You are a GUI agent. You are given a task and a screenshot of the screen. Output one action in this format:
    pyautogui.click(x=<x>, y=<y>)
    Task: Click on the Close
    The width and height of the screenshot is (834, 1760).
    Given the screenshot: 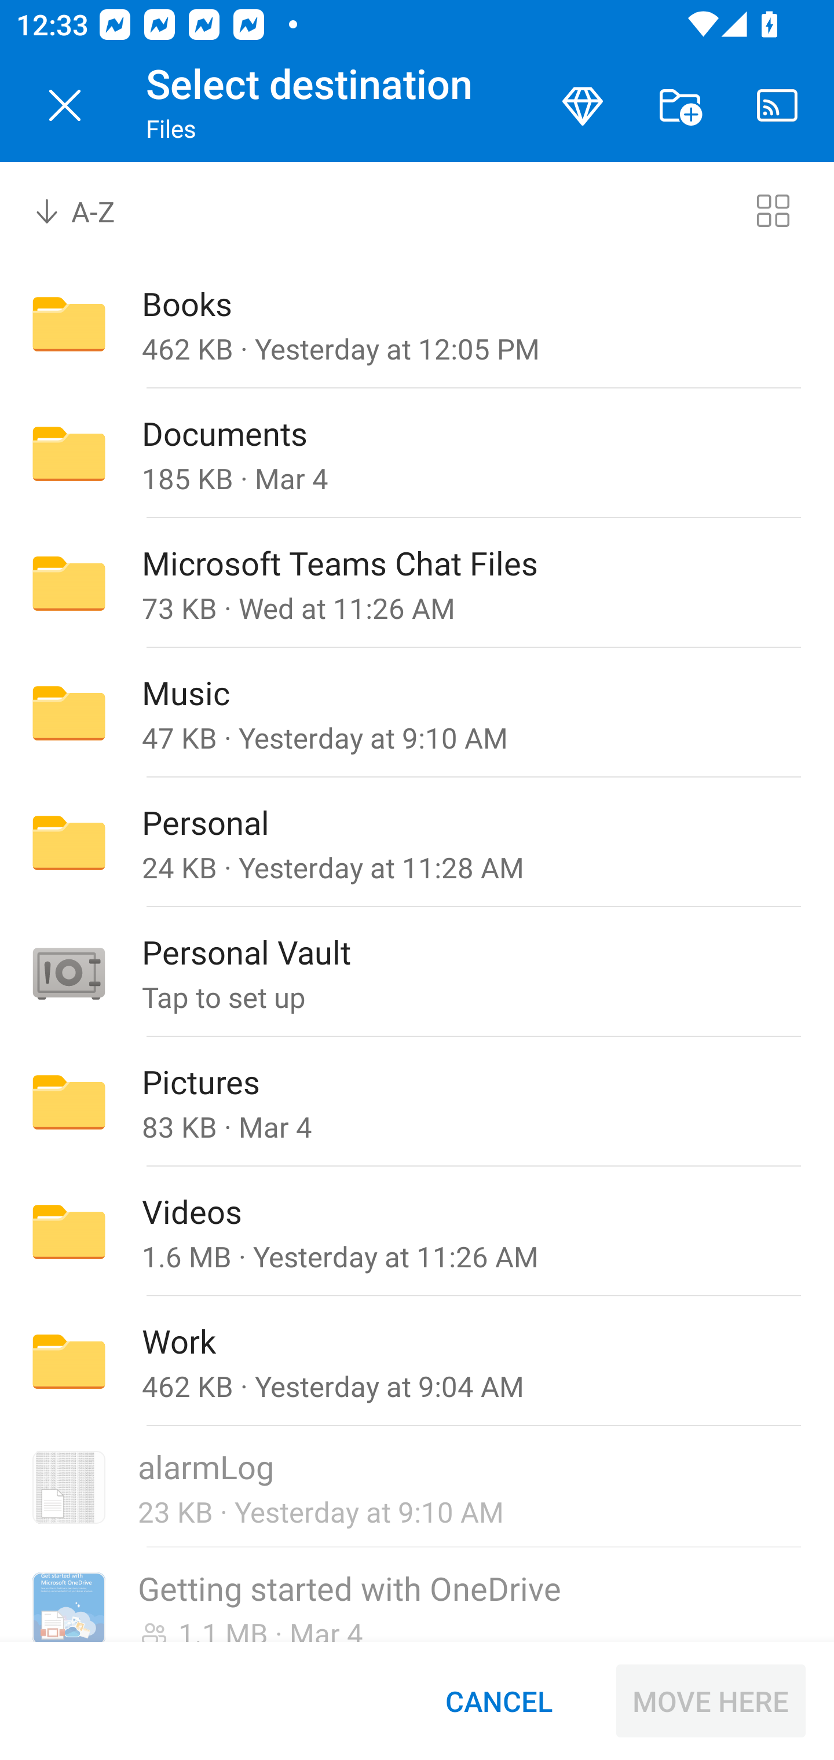 What is the action you would take?
    pyautogui.click(x=65, y=105)
    